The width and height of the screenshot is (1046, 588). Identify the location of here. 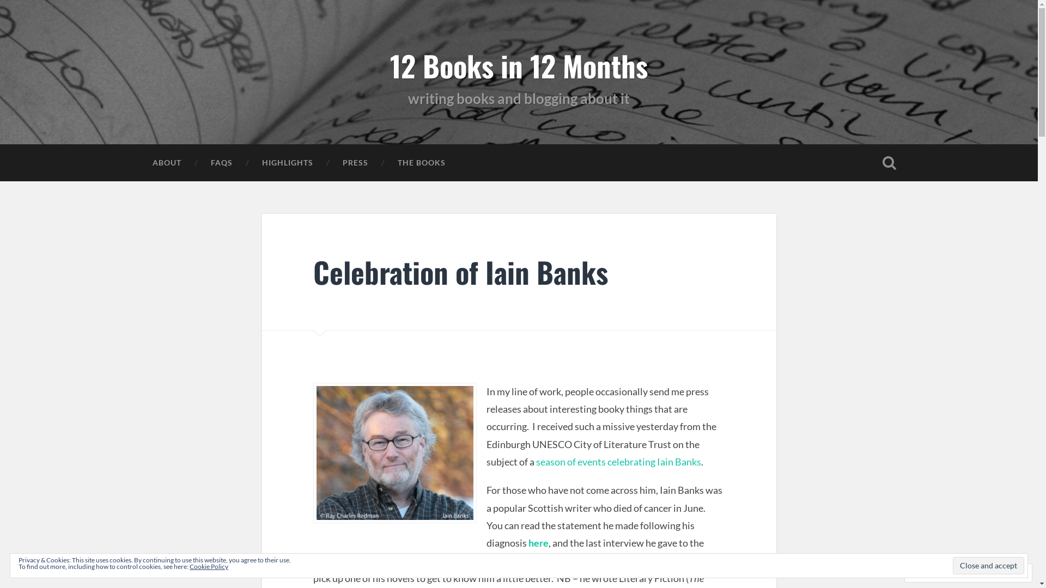
(363, 561).